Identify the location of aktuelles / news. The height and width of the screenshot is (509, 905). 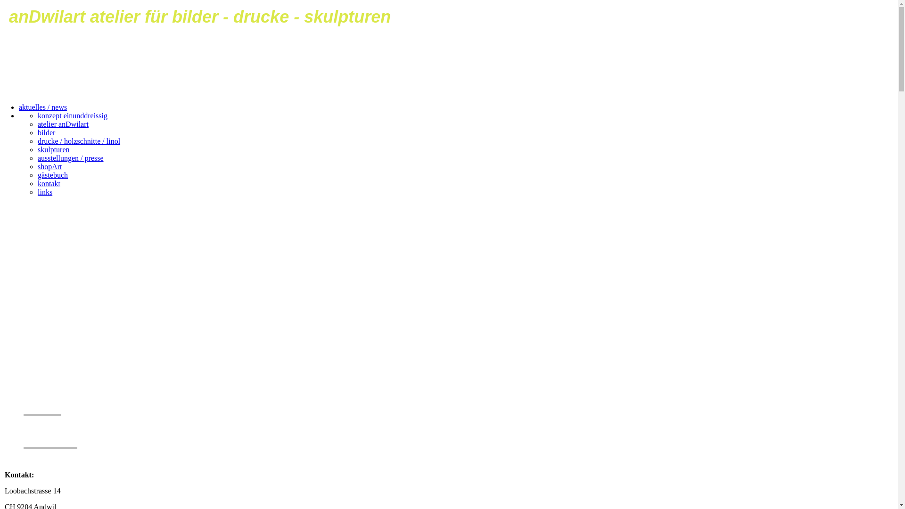
(43, 107).